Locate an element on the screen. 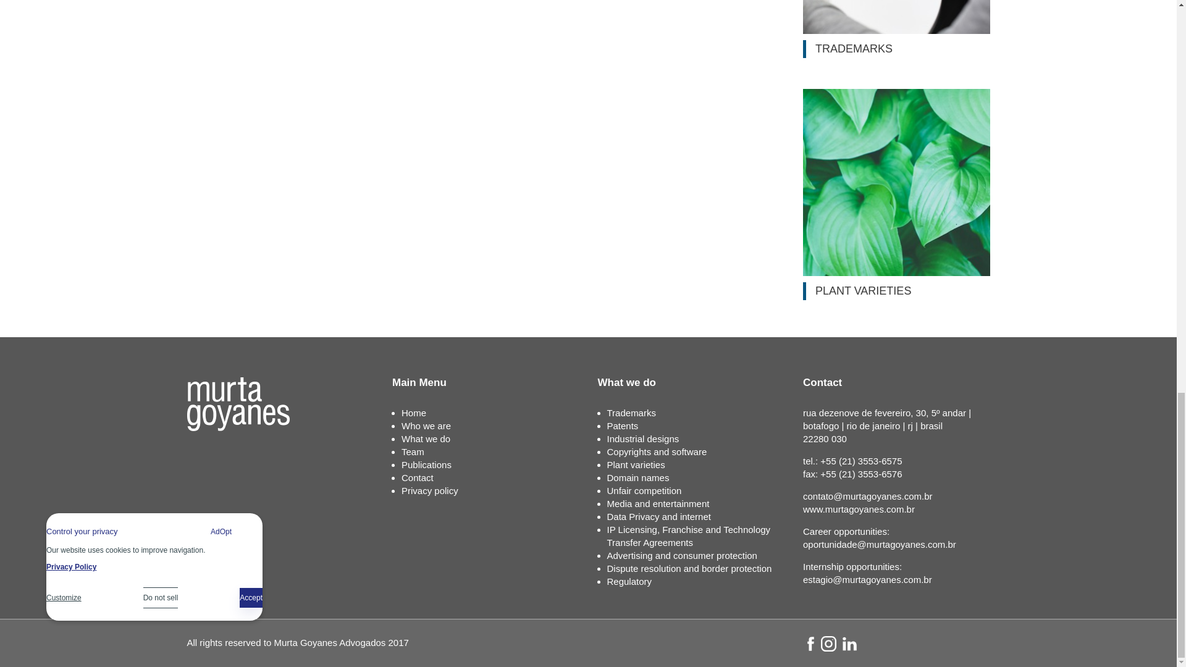 The image size is (1186, 667). Copyrights and software is located at coordinates (656, 451).